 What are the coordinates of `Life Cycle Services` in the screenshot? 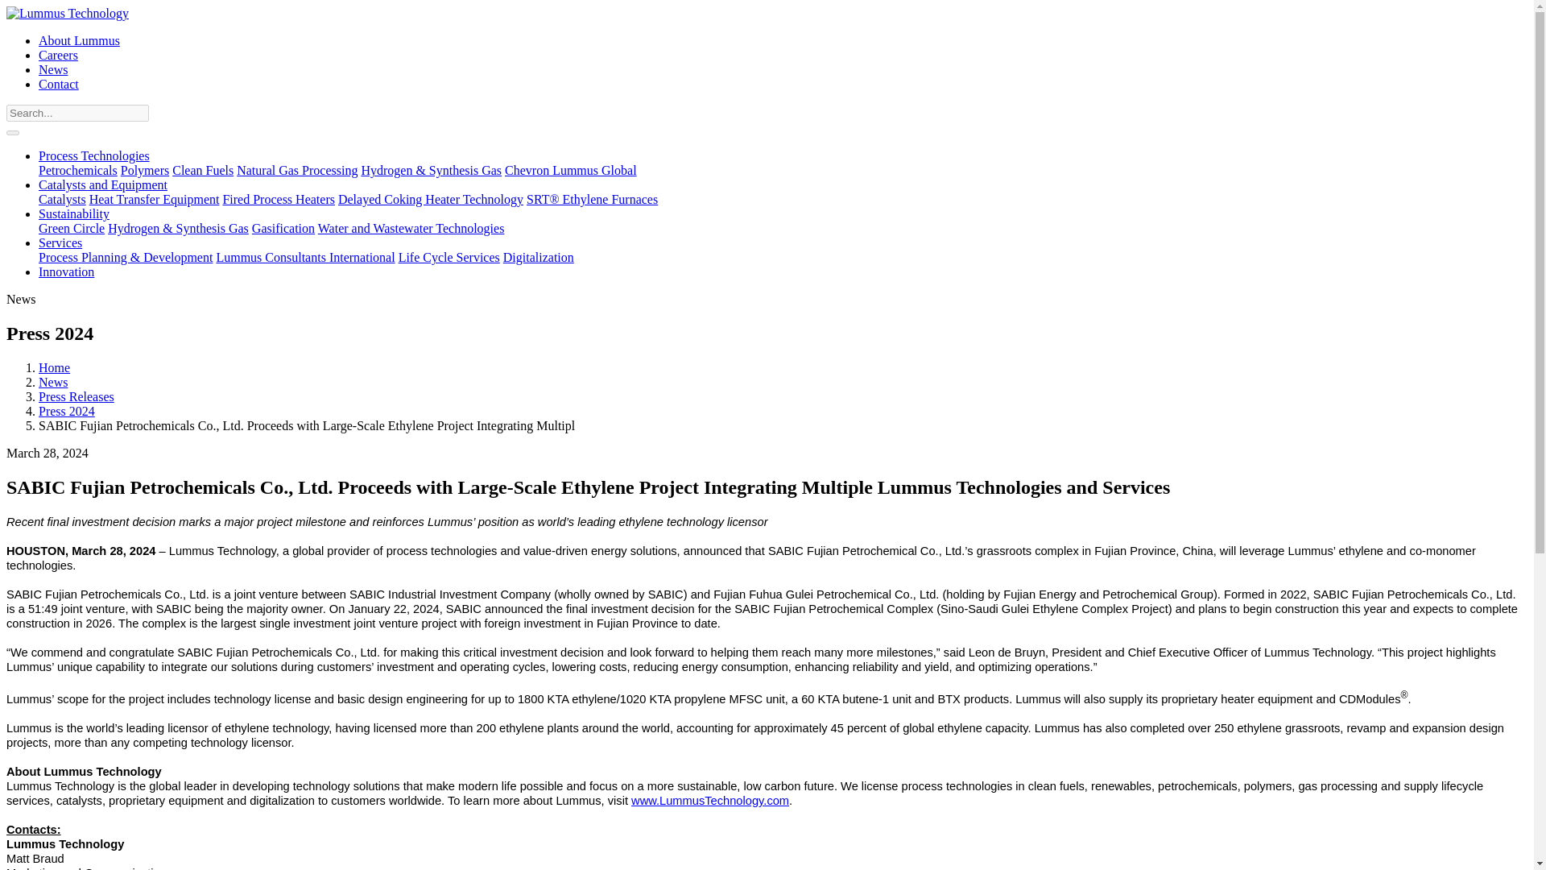 It's located at (449, 258).